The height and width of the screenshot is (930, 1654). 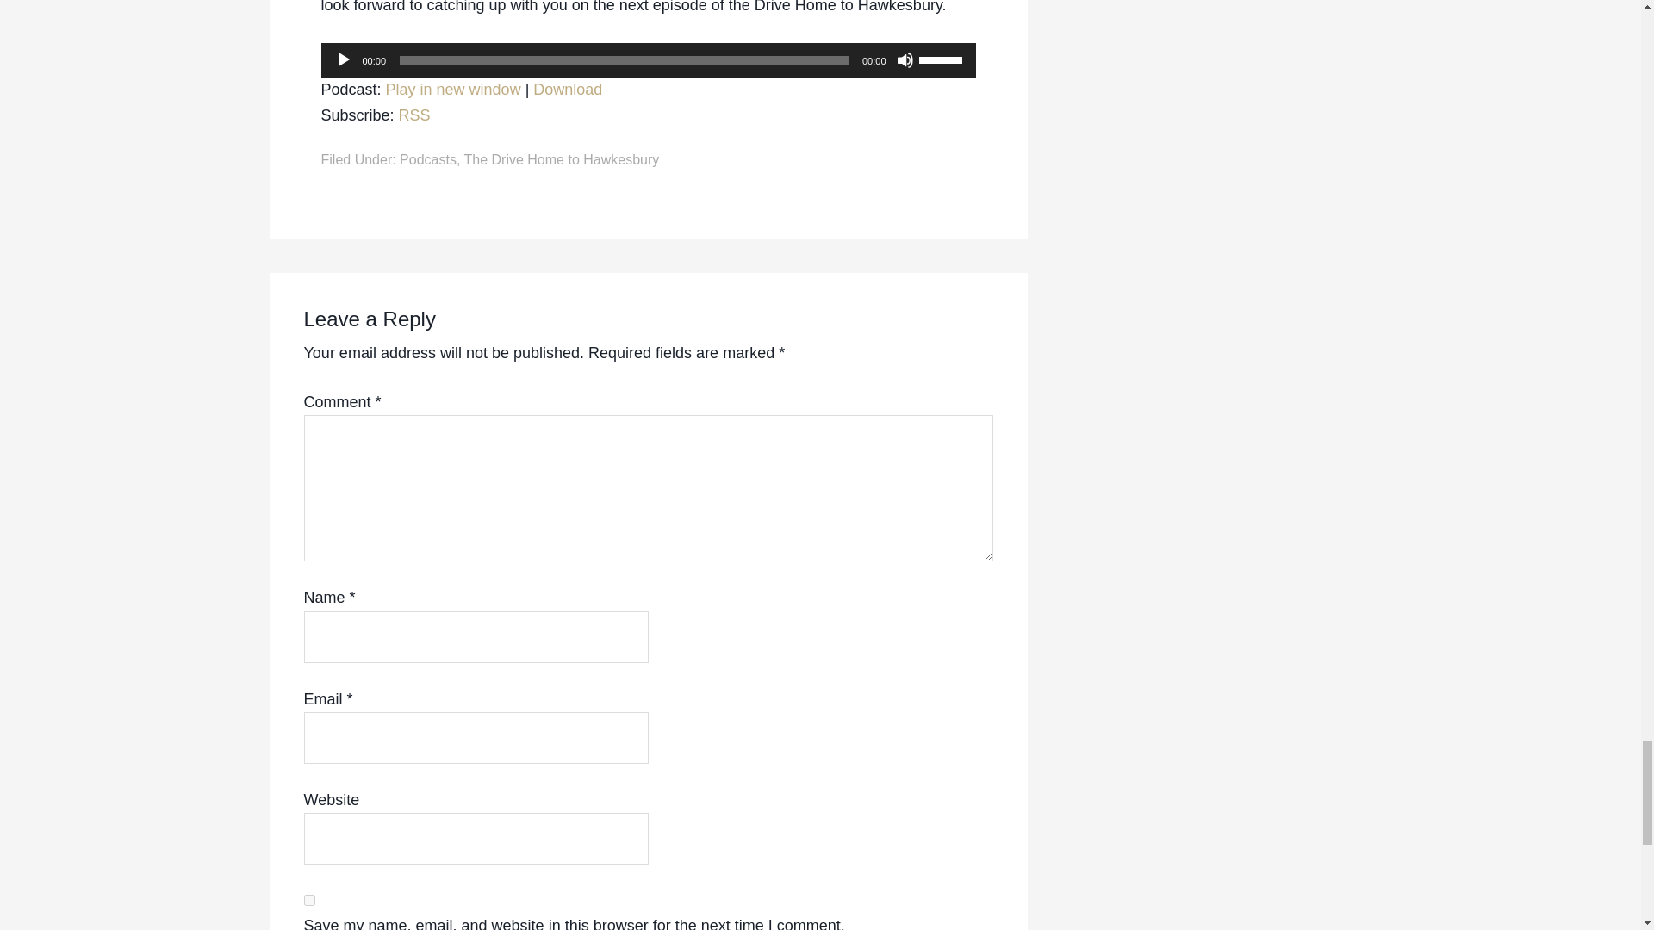 What do you see at coordinates (342, 60) in the screenshot?
I see `Play` at bounding box center [342, 60].